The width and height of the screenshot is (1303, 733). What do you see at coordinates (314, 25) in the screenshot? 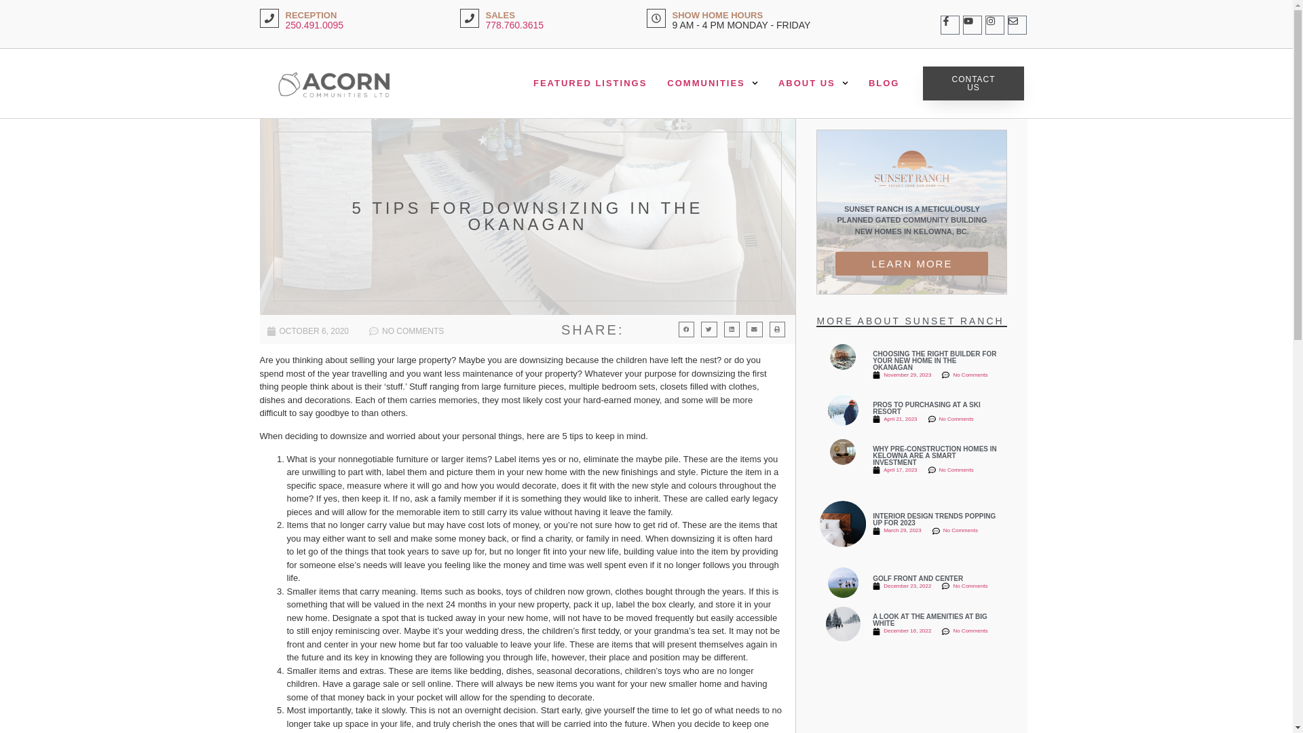
I see `250.491.0095` at bounding box center [314, 25].